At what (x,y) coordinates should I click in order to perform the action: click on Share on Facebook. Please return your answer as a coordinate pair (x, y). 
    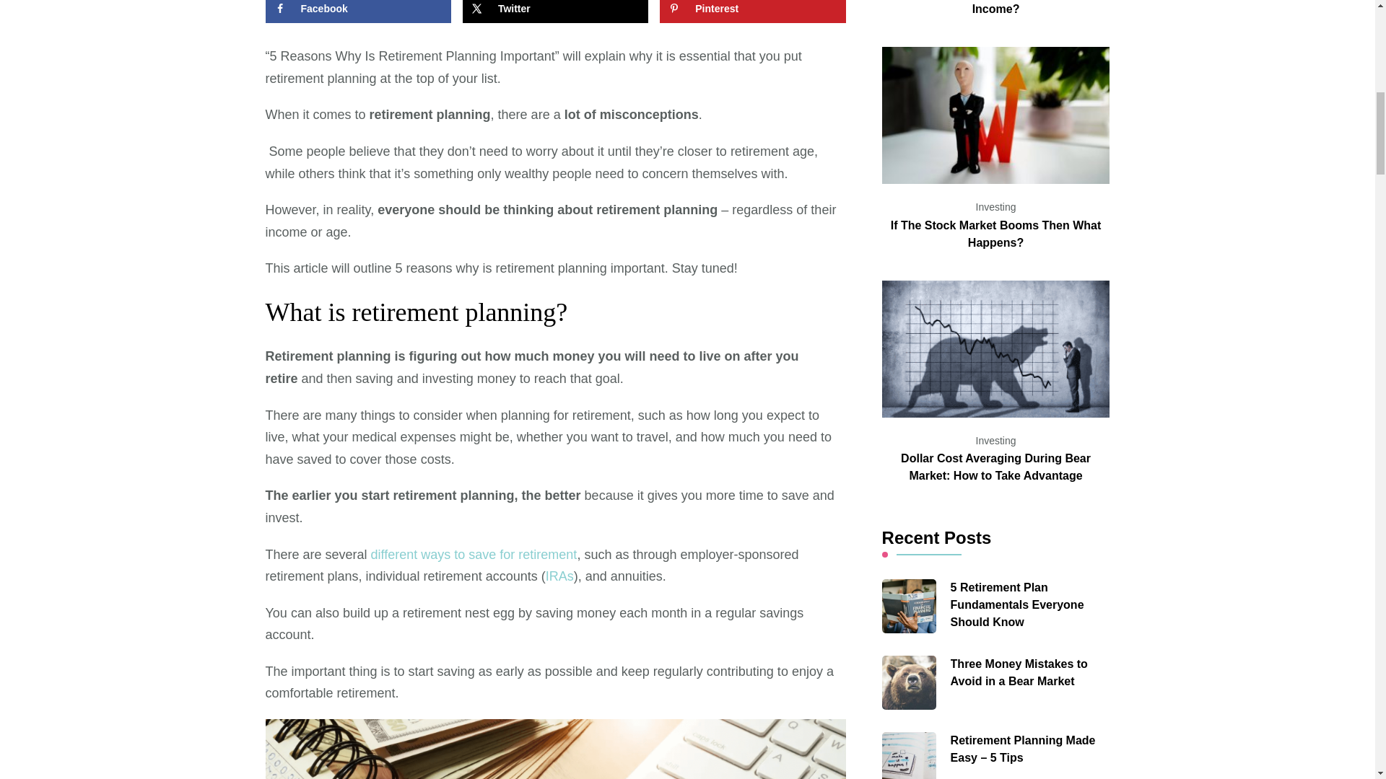
    Looking at the image, I should click on (358, 12).